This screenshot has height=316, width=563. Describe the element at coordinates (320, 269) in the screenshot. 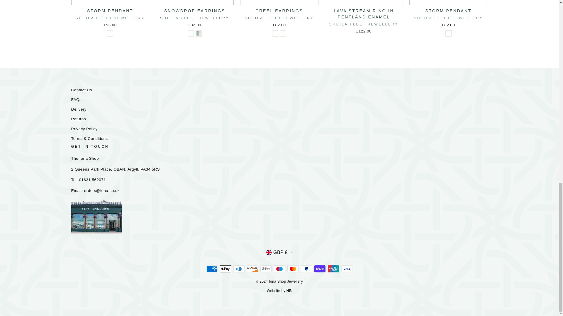

I see `Shop Pay` at that location.